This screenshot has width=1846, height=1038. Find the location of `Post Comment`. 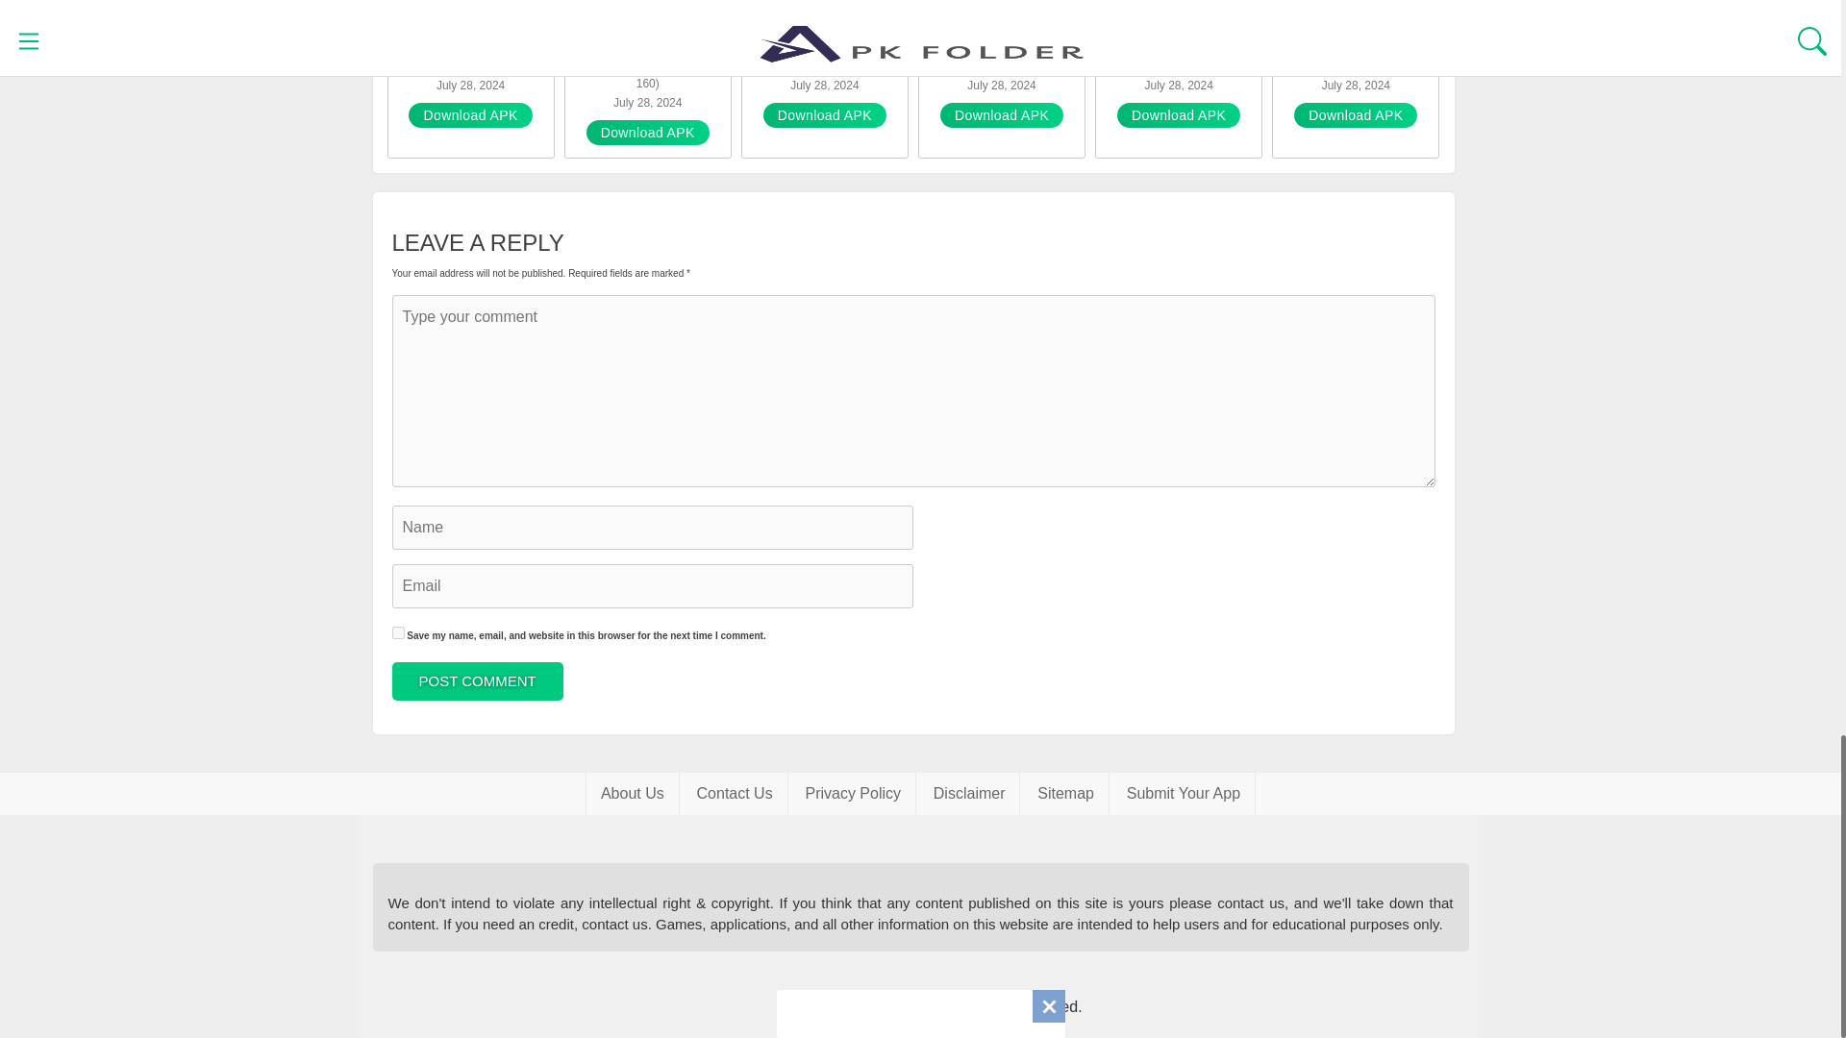

Post Comment is located at coordinates (477, 681).